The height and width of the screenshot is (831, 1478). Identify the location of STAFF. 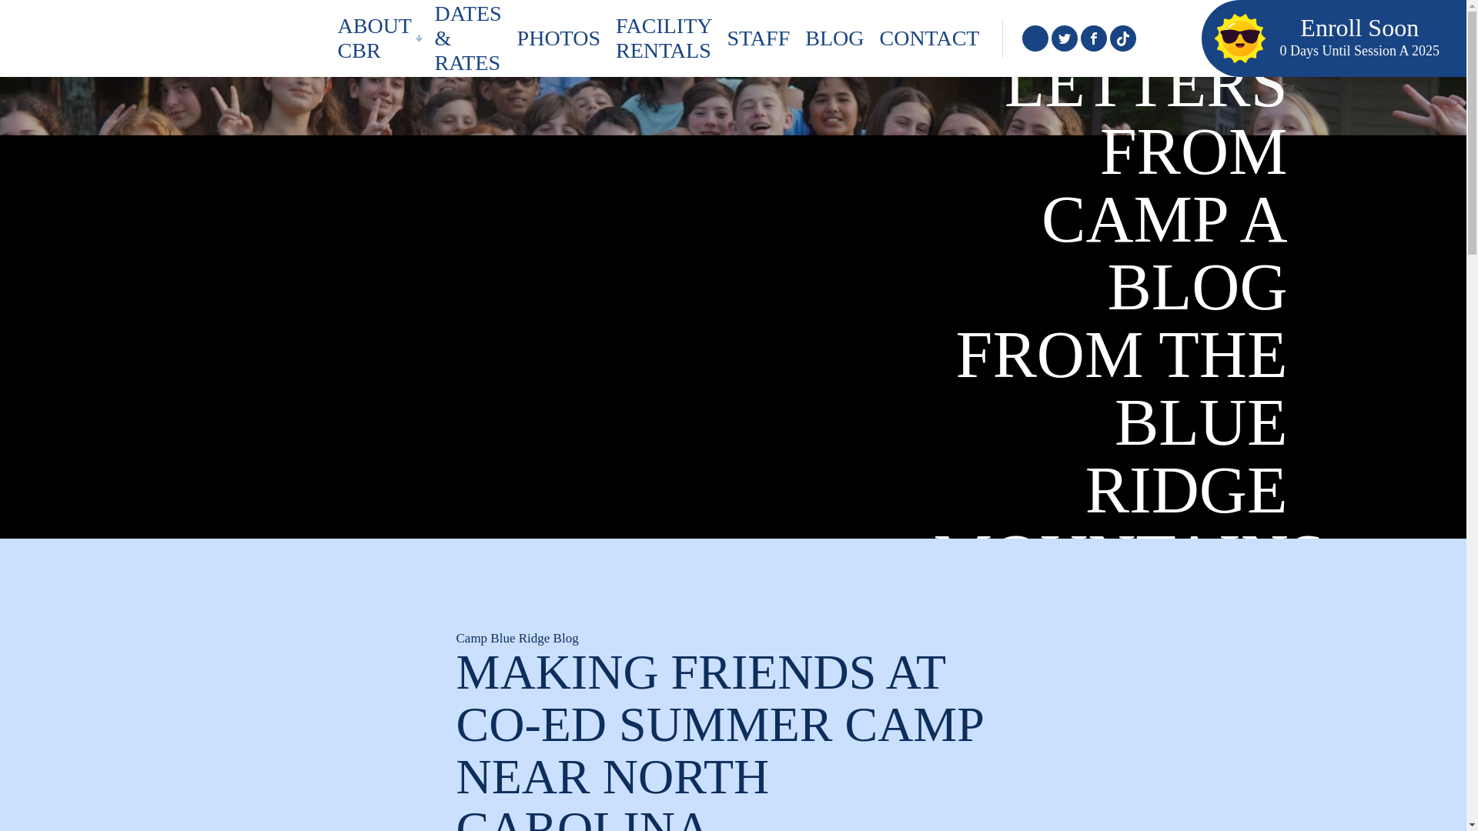
(79, 38).